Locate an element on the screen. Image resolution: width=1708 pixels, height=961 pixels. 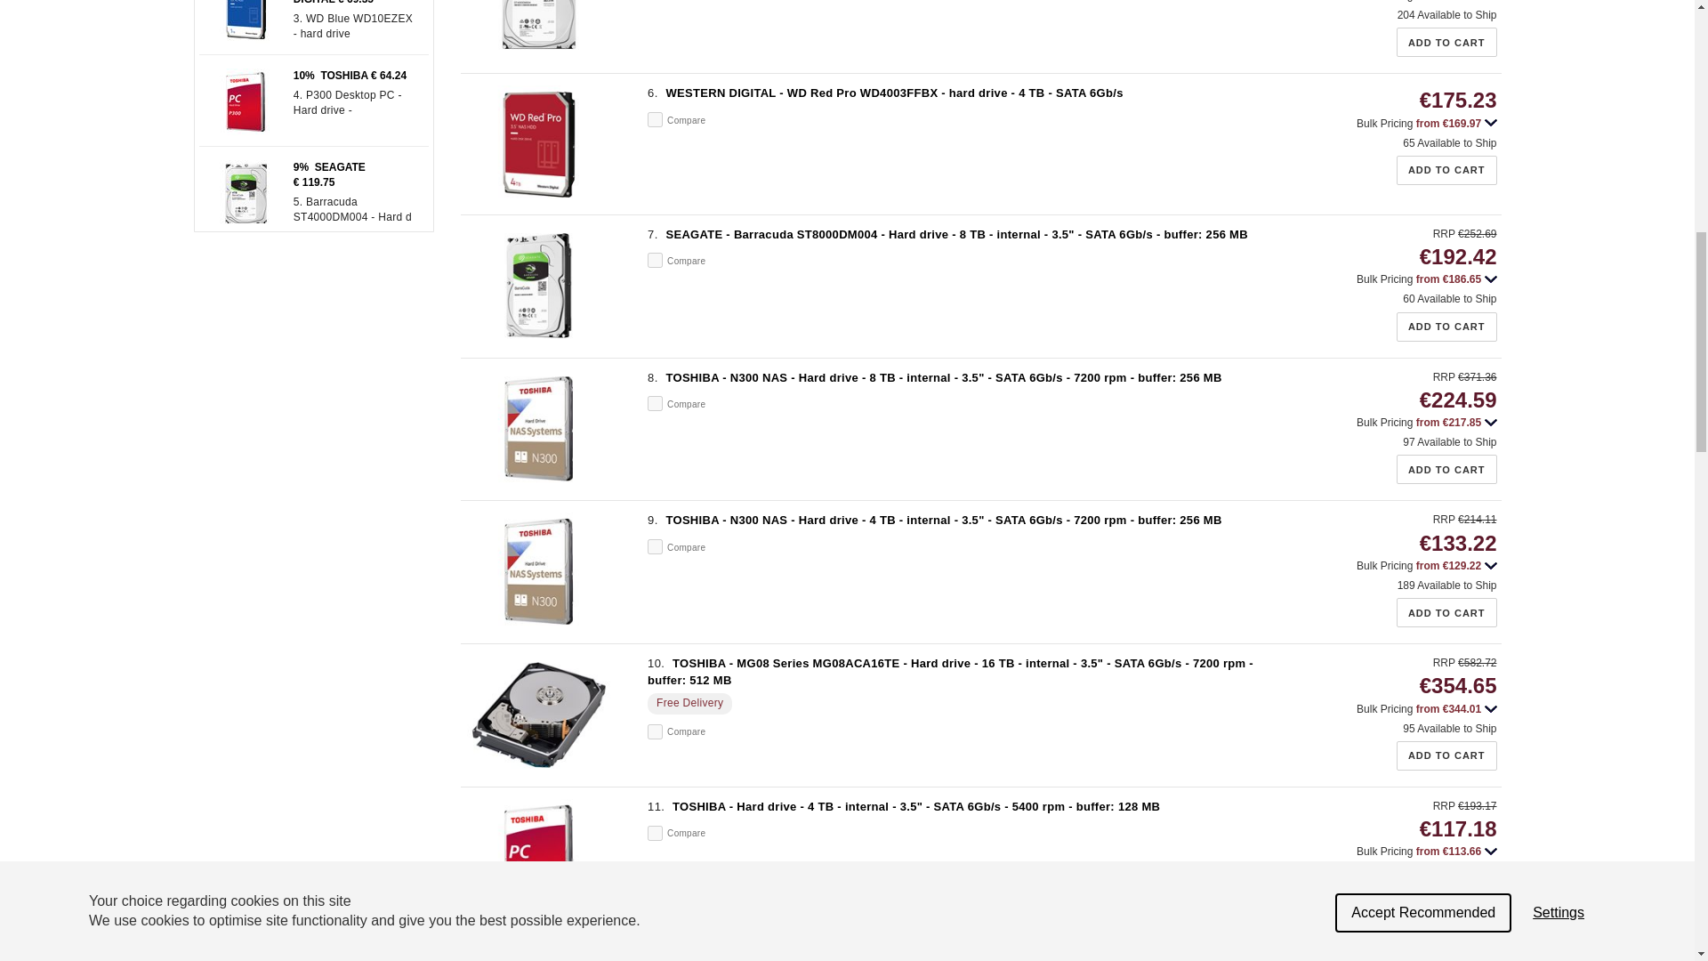
Add to Cart is located at coordinates (1446, 42).